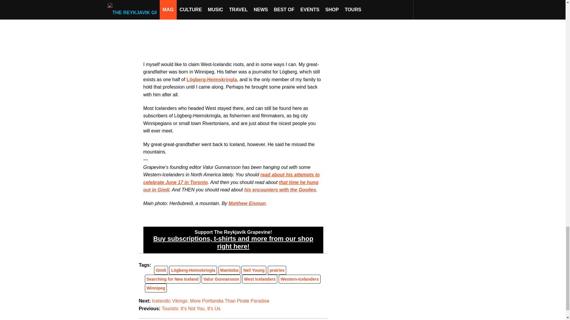  What do you see at coordinates (254, 270) in the screenshot?
I see `Neil Young` at bounding box center [254, 270].